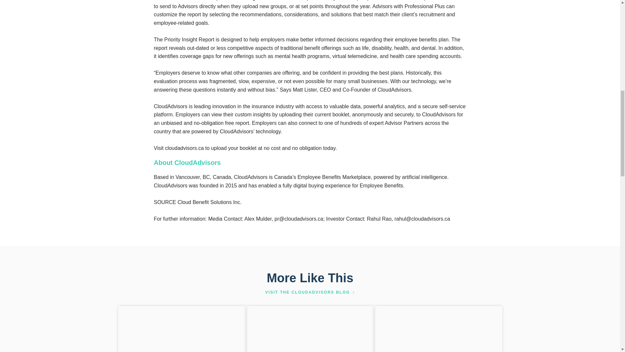 The image size is (625, 352). What do you see at coordinates (310, 292) in the screenshot?
I see `VISIT THE CLOUDADVISORS BLOG` at bounding box center [310, 292].